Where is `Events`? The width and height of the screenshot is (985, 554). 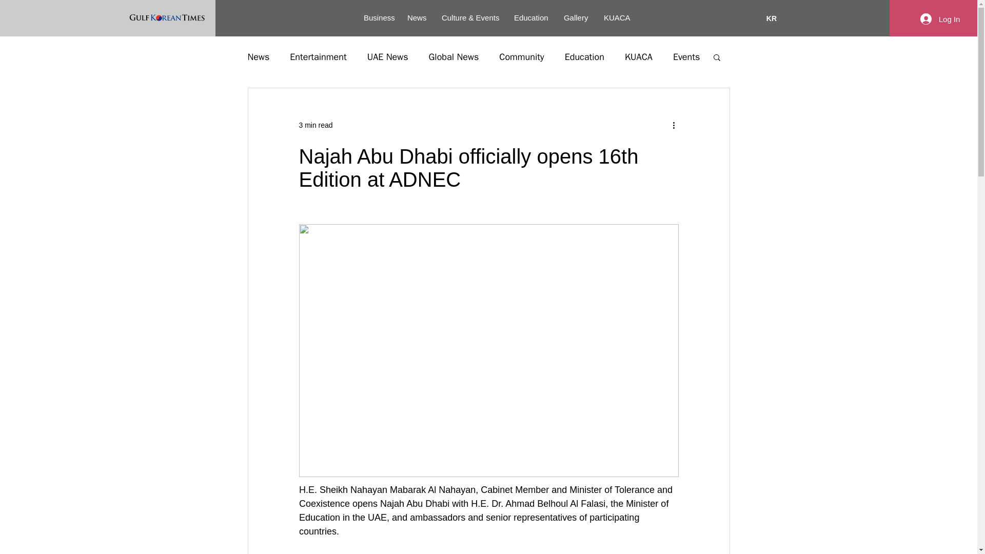 Events is located at coordinates (686, 57).